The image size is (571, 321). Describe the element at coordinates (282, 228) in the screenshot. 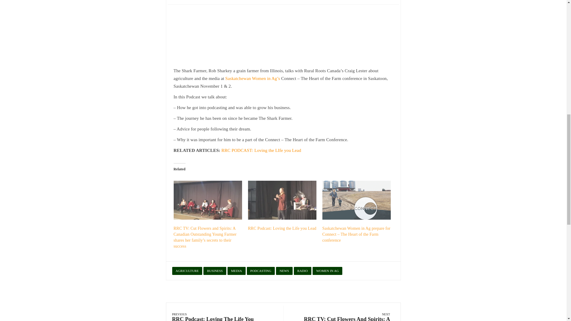

I see `RRC Podcast: Loving the Life you Lead` at that location.